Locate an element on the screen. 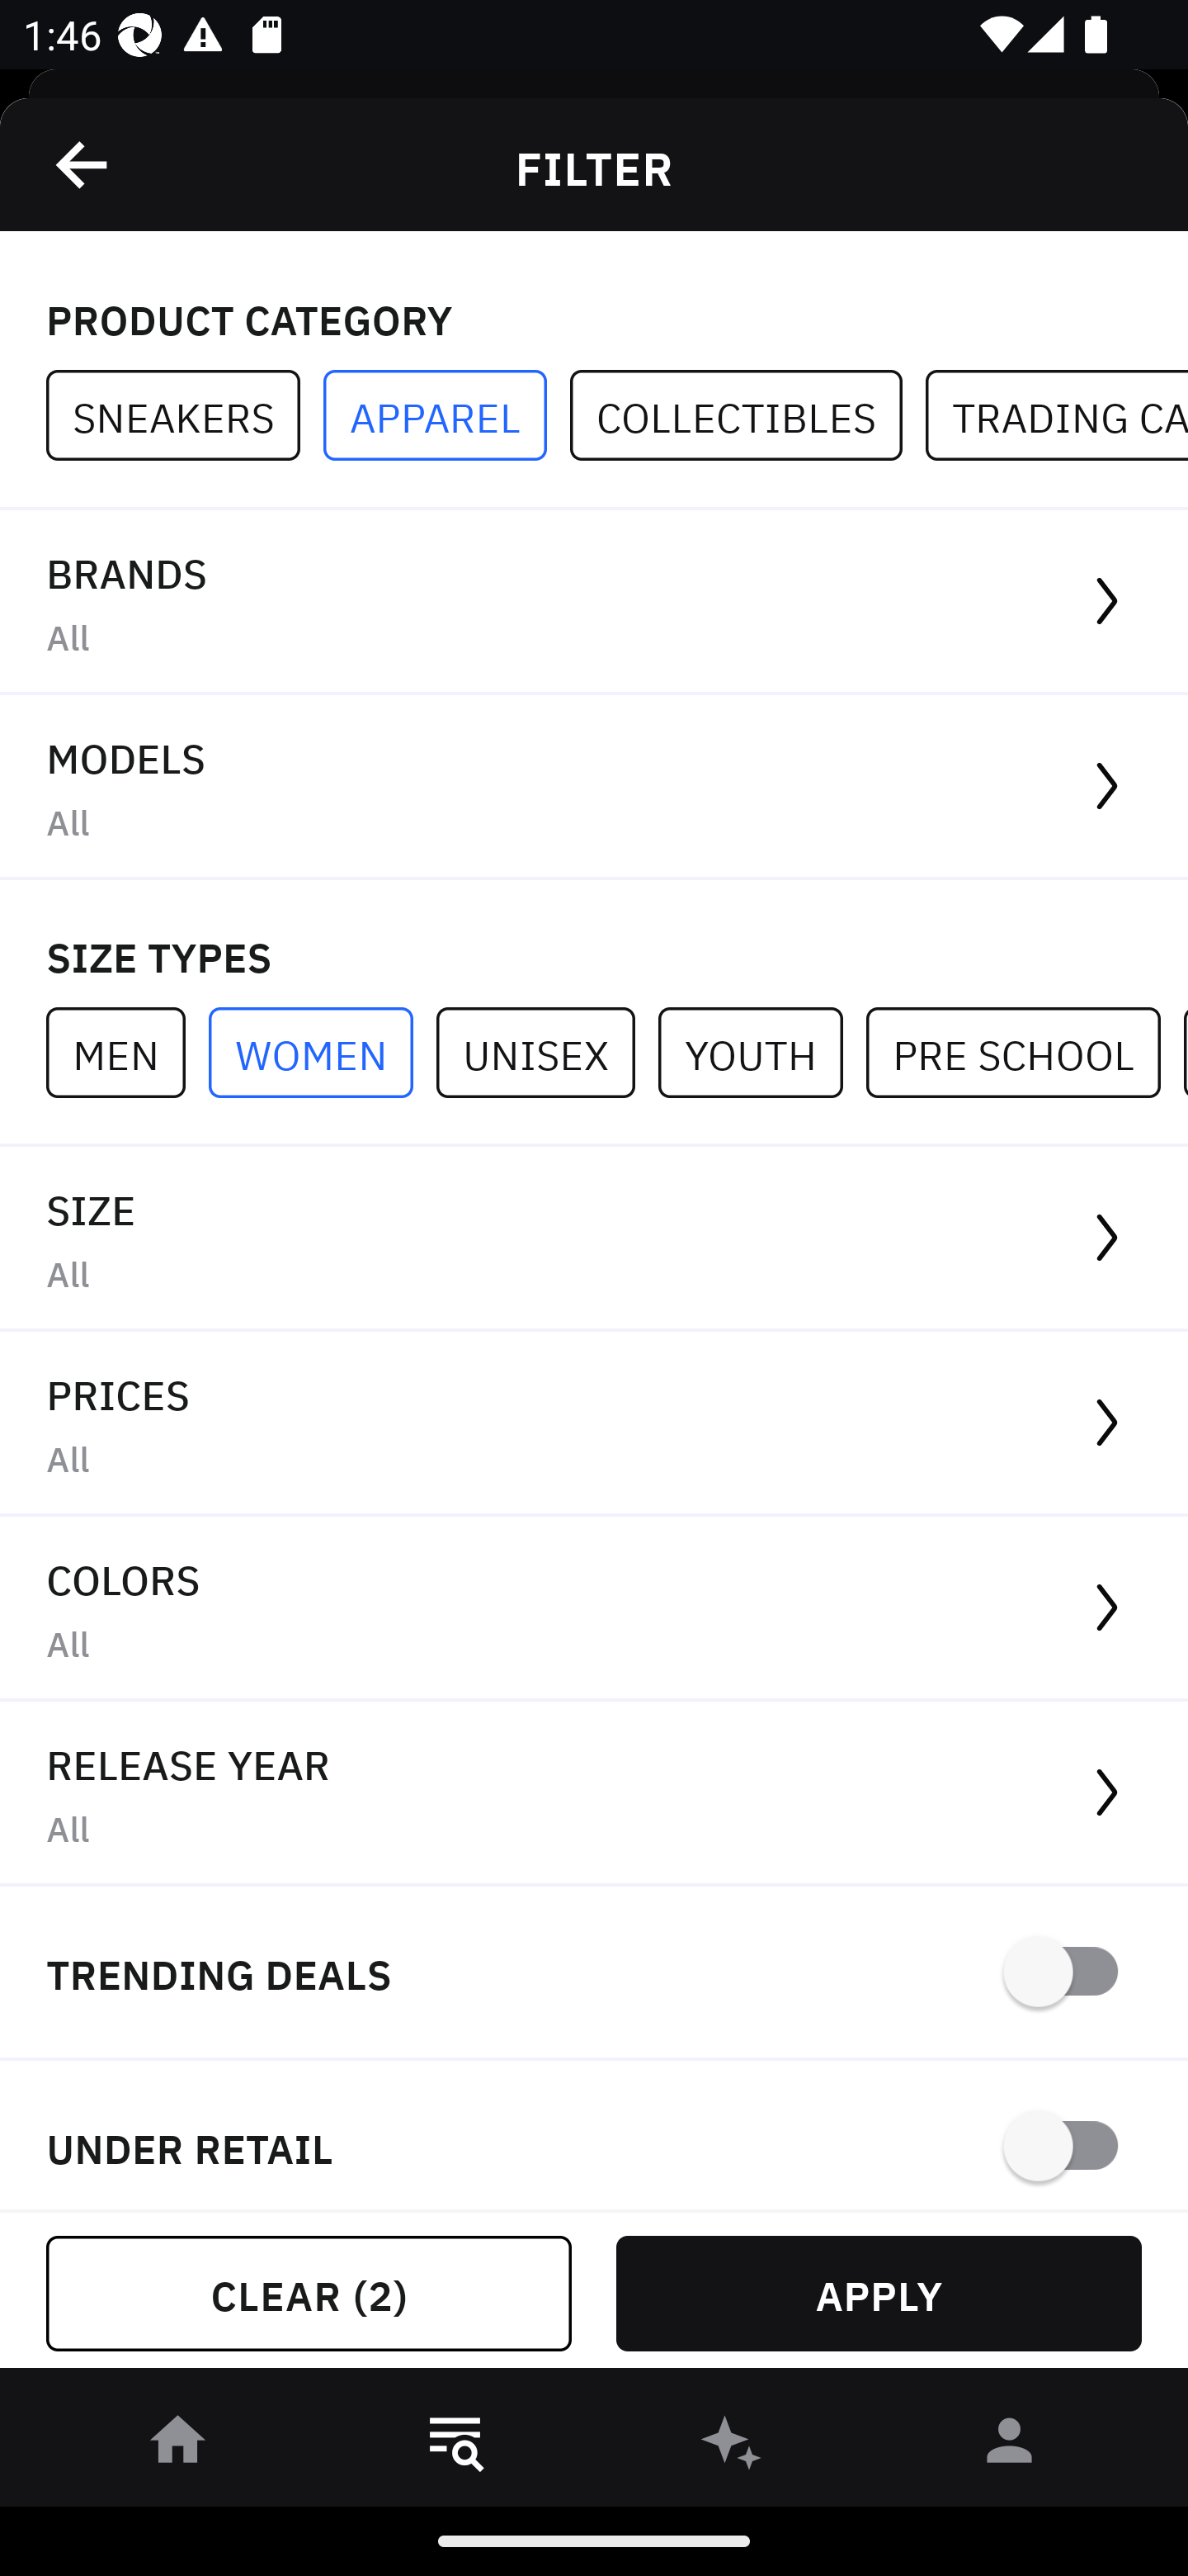 Image resolution: width=1188 pixels, height=2576 pixels. TRADING CARDS is located at coordinates (1056, 416).